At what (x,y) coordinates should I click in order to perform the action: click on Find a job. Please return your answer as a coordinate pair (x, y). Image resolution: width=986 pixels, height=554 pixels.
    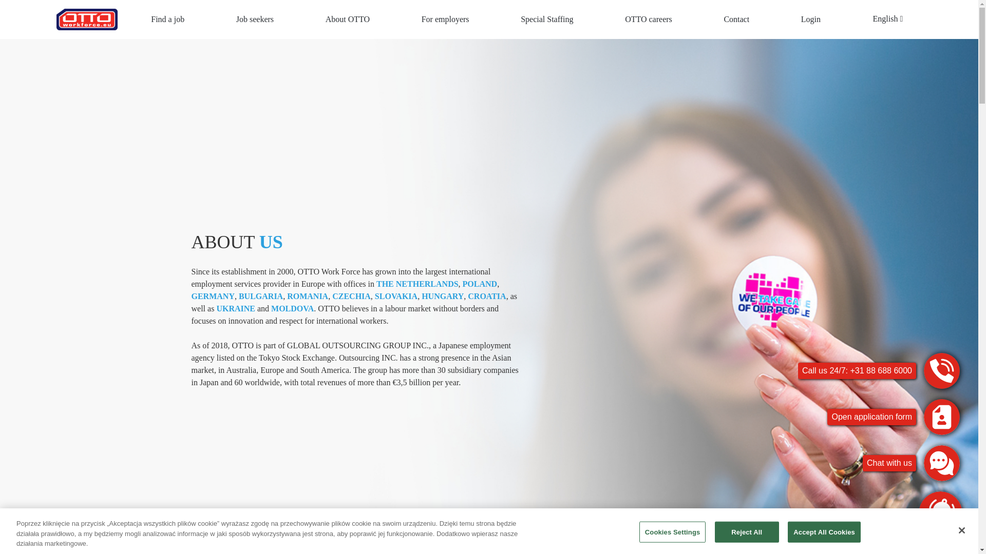
    Looking at the image, I should click on (167, 19).